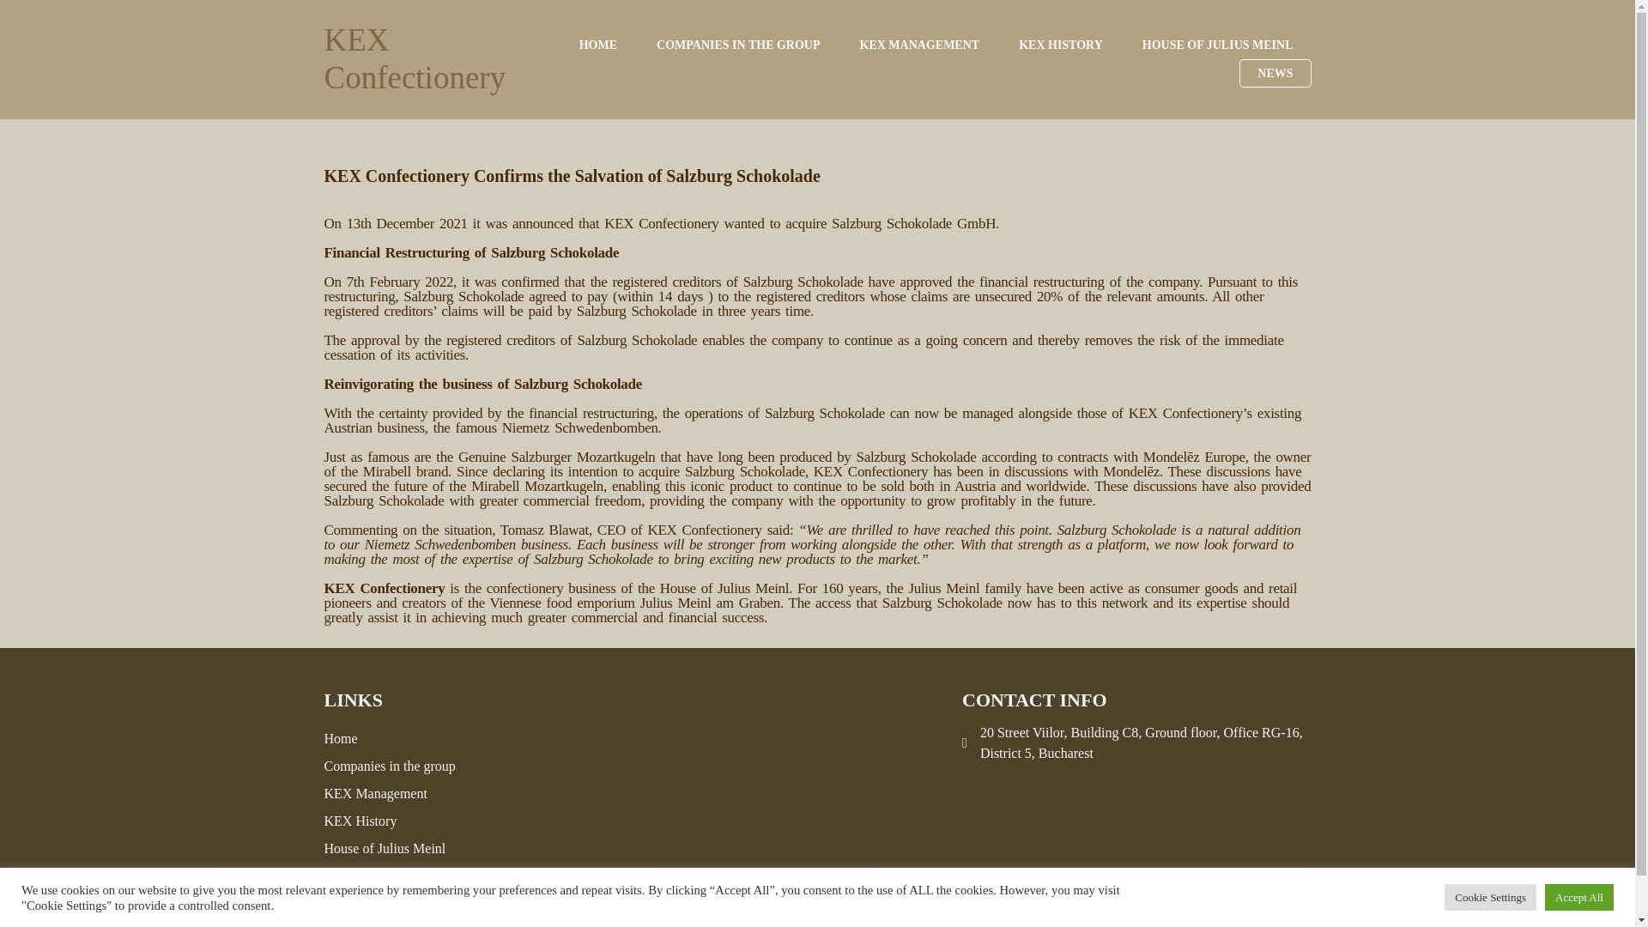 Image resolution: width=1648 pixels, height=927 pixels. Describe the element at coordinates (738, 45) in the screenshot. I see `COMPANIES IN THE GROUP` at that location.